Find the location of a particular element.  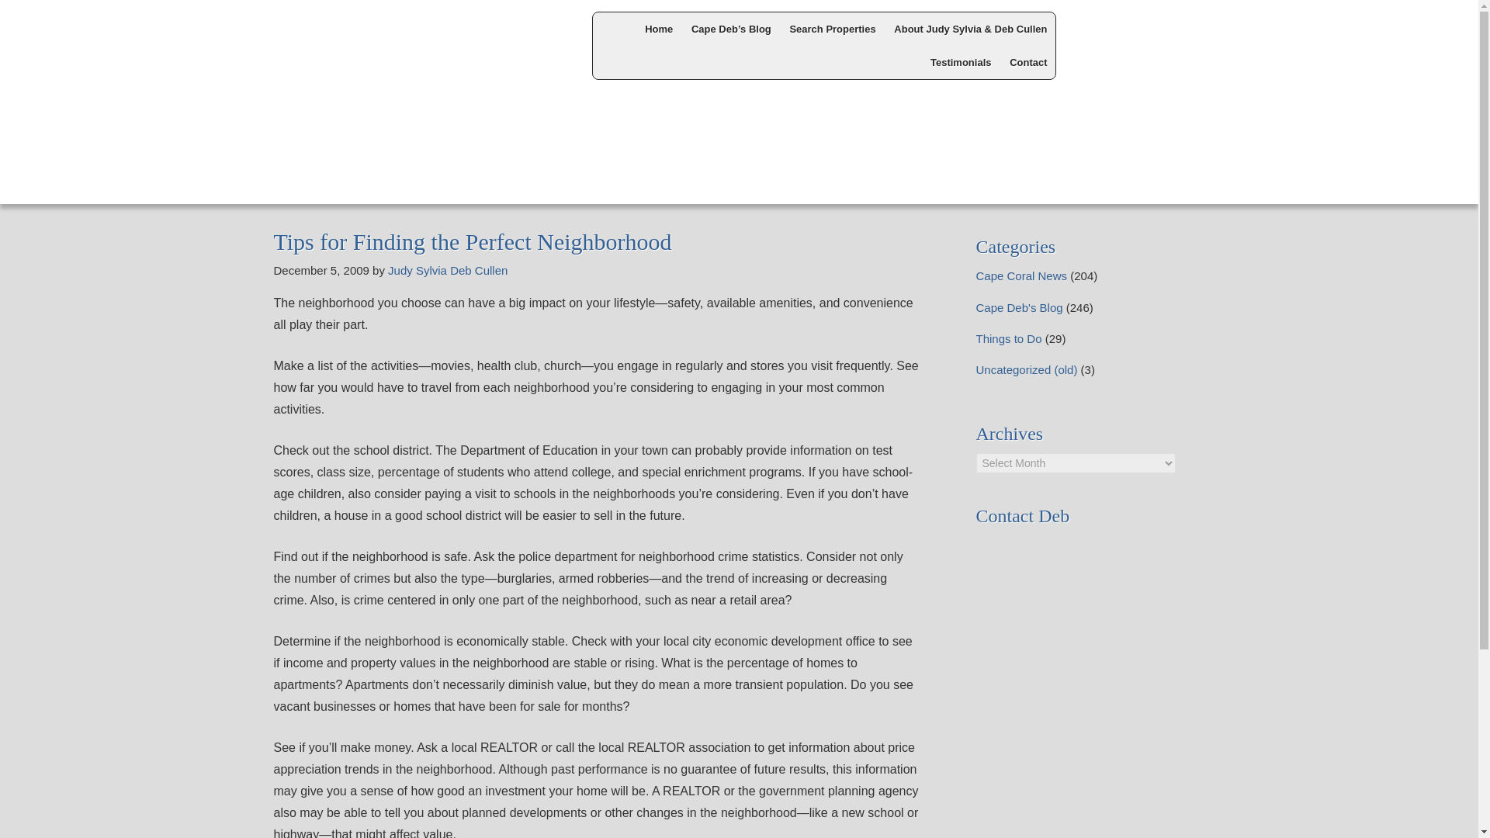

Testimonials is located at coordinates (961, 62).